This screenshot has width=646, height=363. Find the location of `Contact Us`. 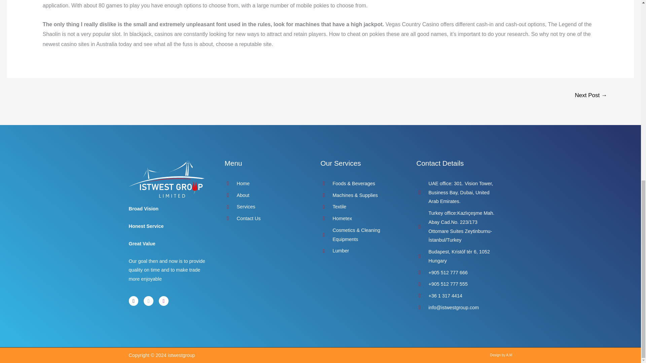

Contact Us is located at coordinates (266, 218).